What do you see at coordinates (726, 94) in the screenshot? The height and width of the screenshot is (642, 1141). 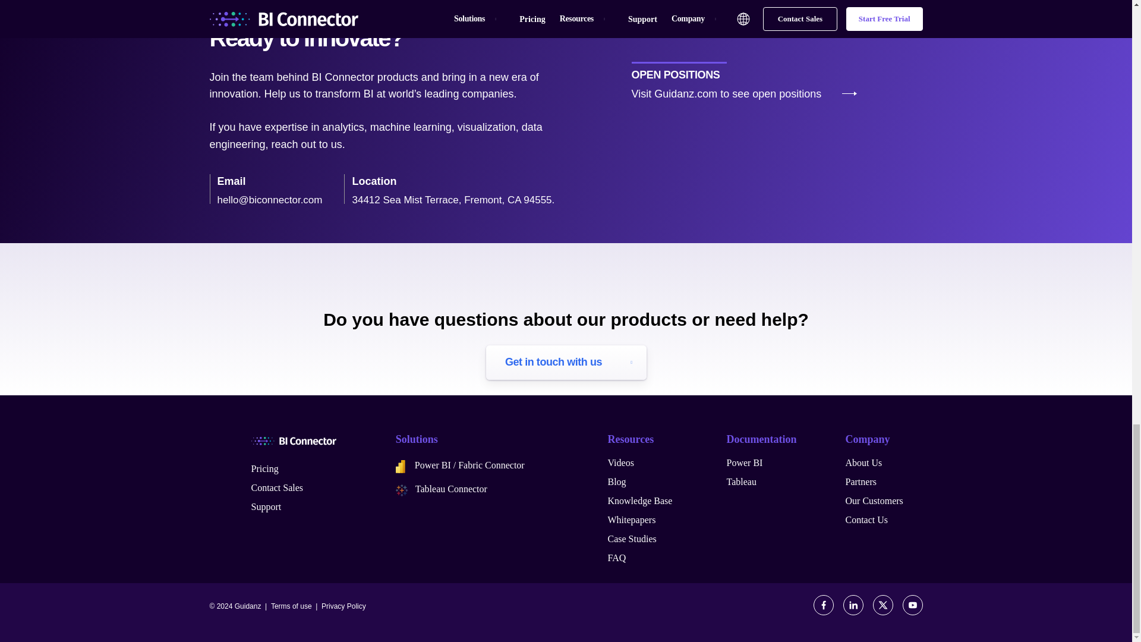 I see `Visit Guidanz.com to see open positions` at bounding box center [726, 94].